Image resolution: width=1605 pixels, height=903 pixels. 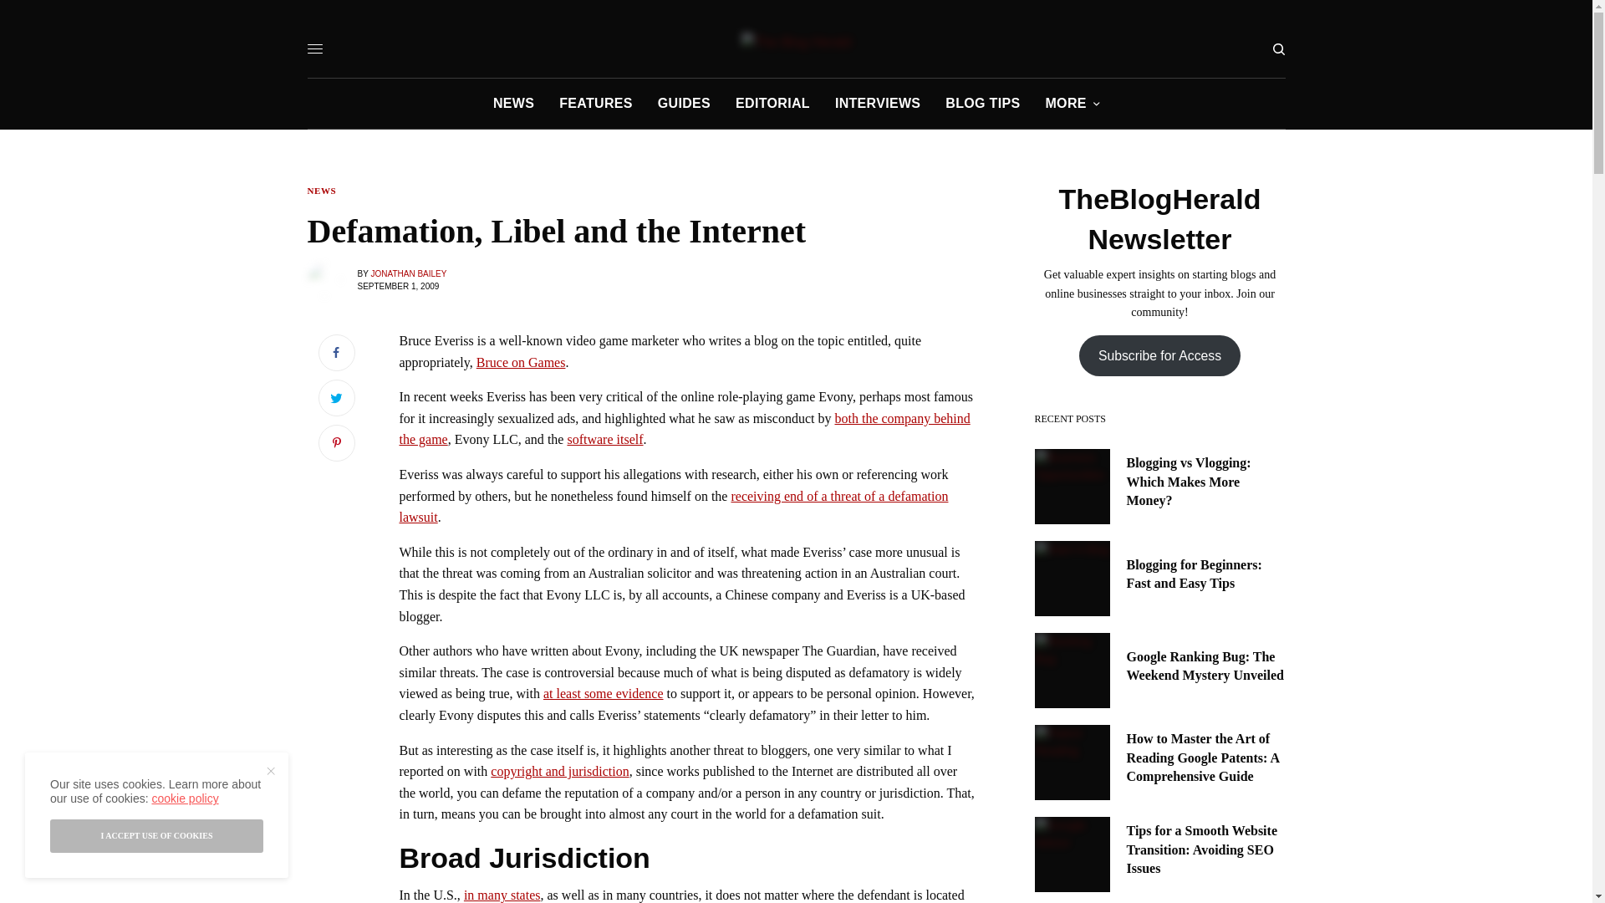 I want to click on Posts by Jonathan Bailey, so click(x=408, y=273).